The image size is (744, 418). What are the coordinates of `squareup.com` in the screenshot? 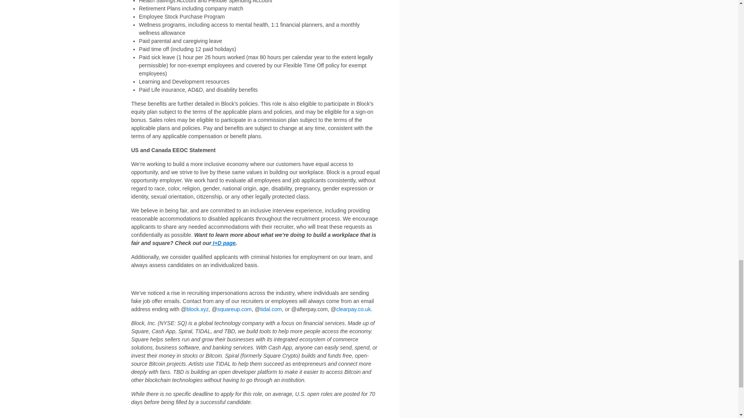 It's located at (234, 309).